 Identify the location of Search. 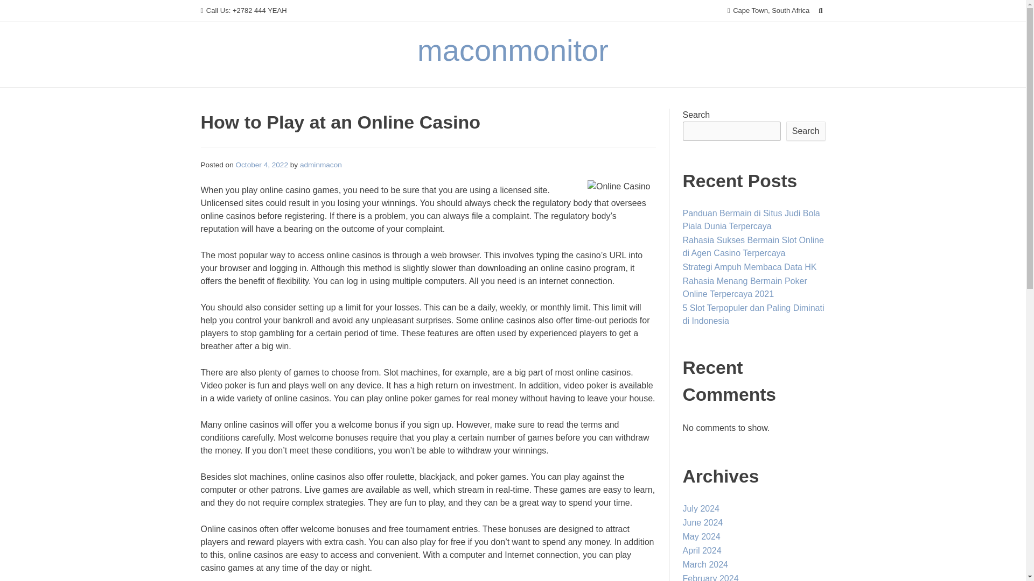
(19, 10).